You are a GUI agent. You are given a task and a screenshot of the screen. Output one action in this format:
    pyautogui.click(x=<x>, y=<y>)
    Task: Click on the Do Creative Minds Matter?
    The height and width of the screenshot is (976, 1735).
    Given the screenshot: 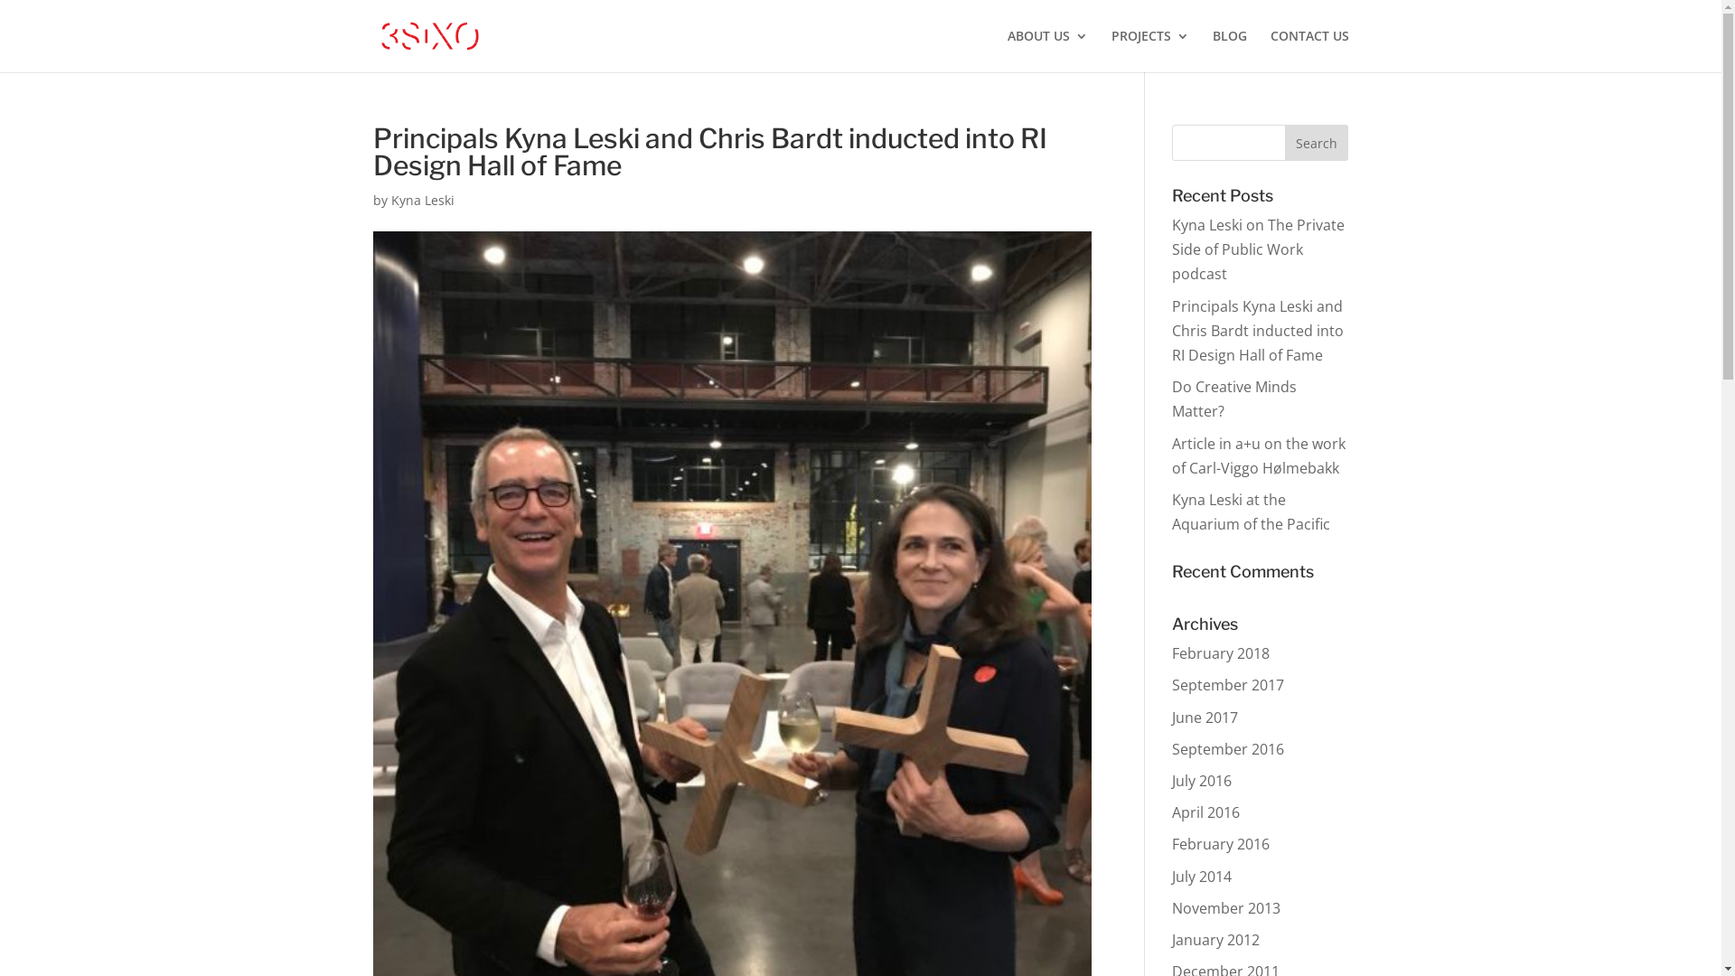 What is the action you would take?
    pyautogui.click(x=1234, y=399)
    